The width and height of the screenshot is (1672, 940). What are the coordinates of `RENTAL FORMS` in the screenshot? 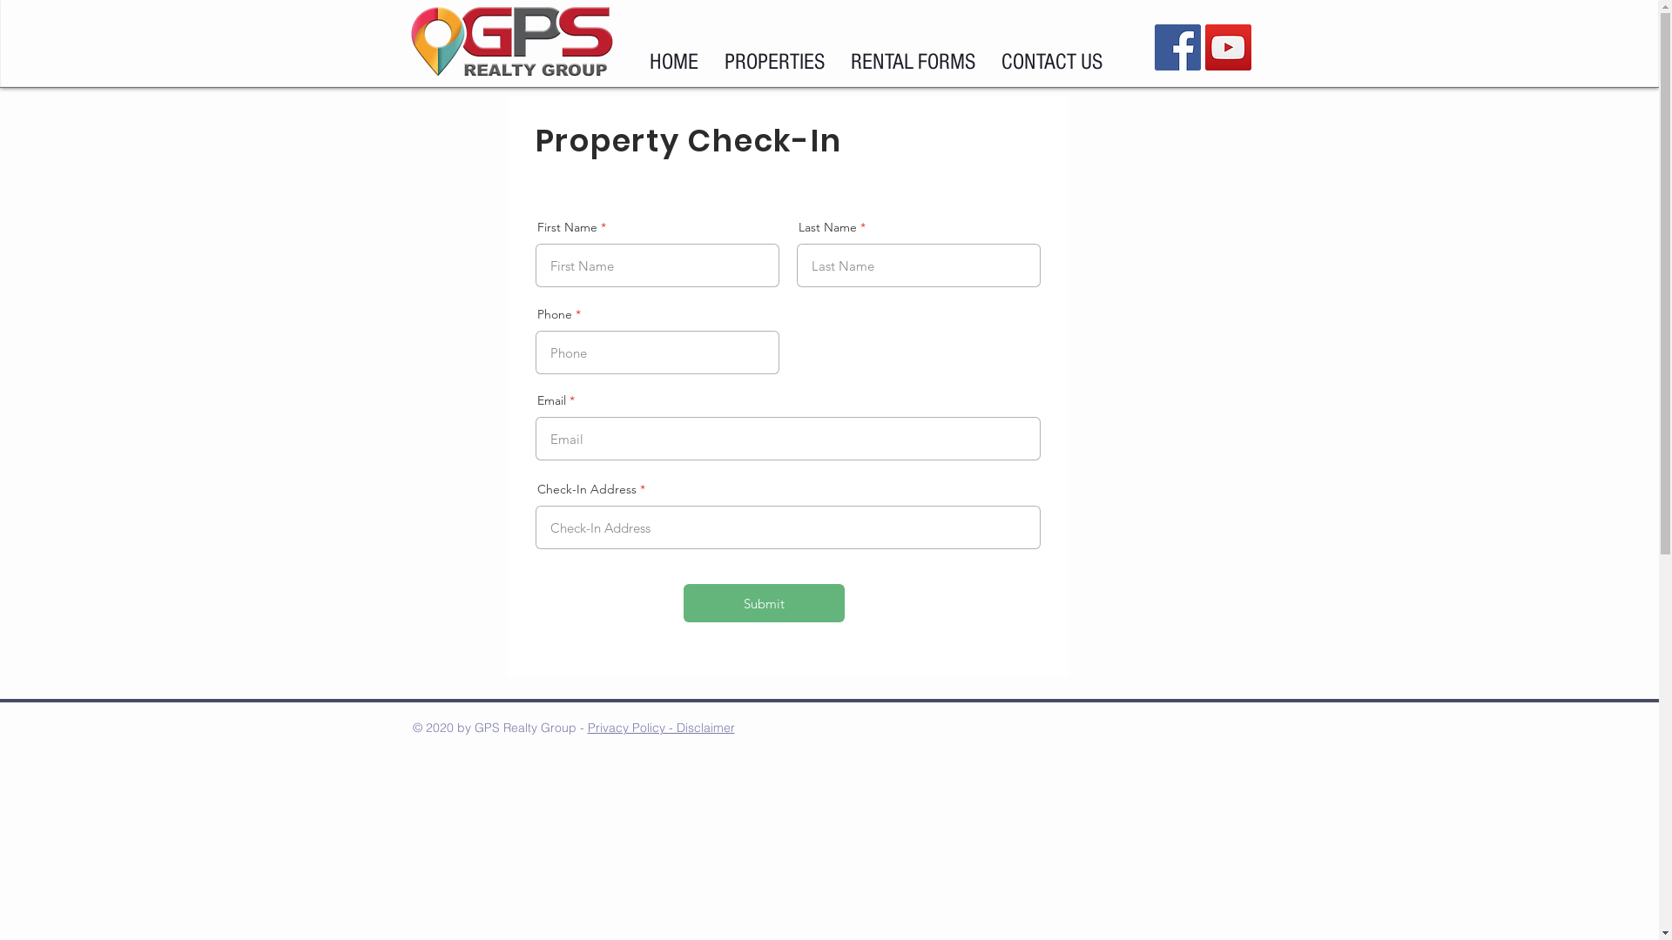 It's located at (913, 63).